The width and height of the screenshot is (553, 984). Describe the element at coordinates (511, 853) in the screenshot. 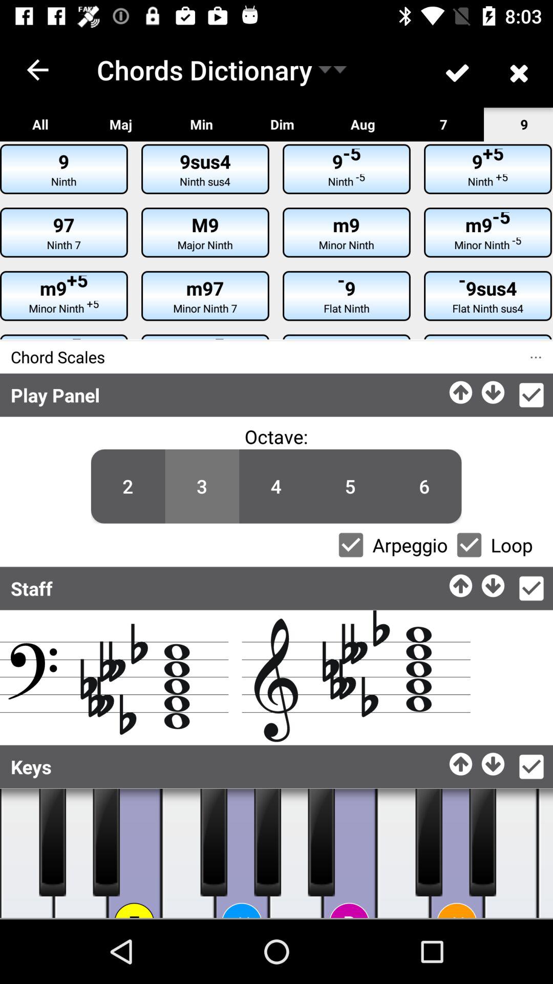

I see `music board key` at that location.